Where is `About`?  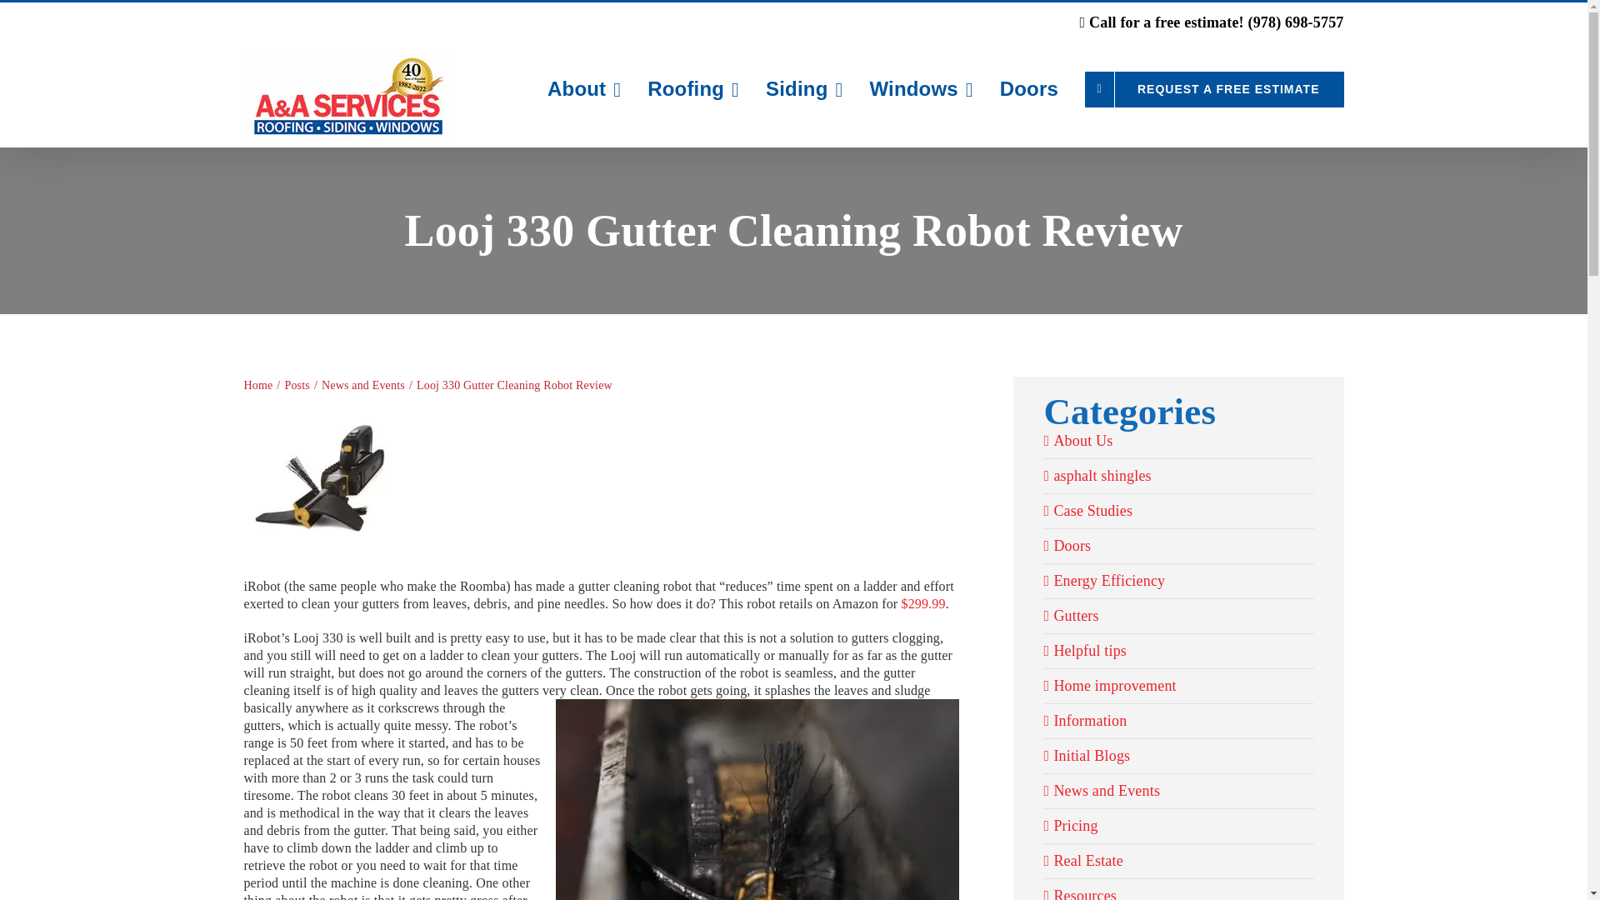 About is located at coordinates (583, 88).